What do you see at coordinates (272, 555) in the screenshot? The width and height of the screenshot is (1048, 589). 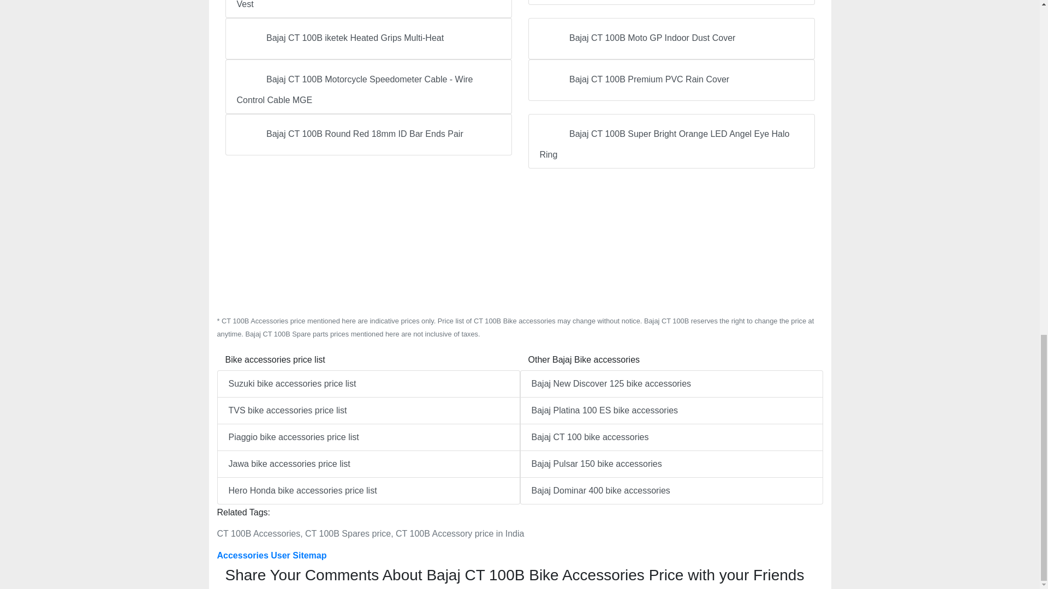 I see `Accessories User Sitemap` at bounding box center [272, 555].